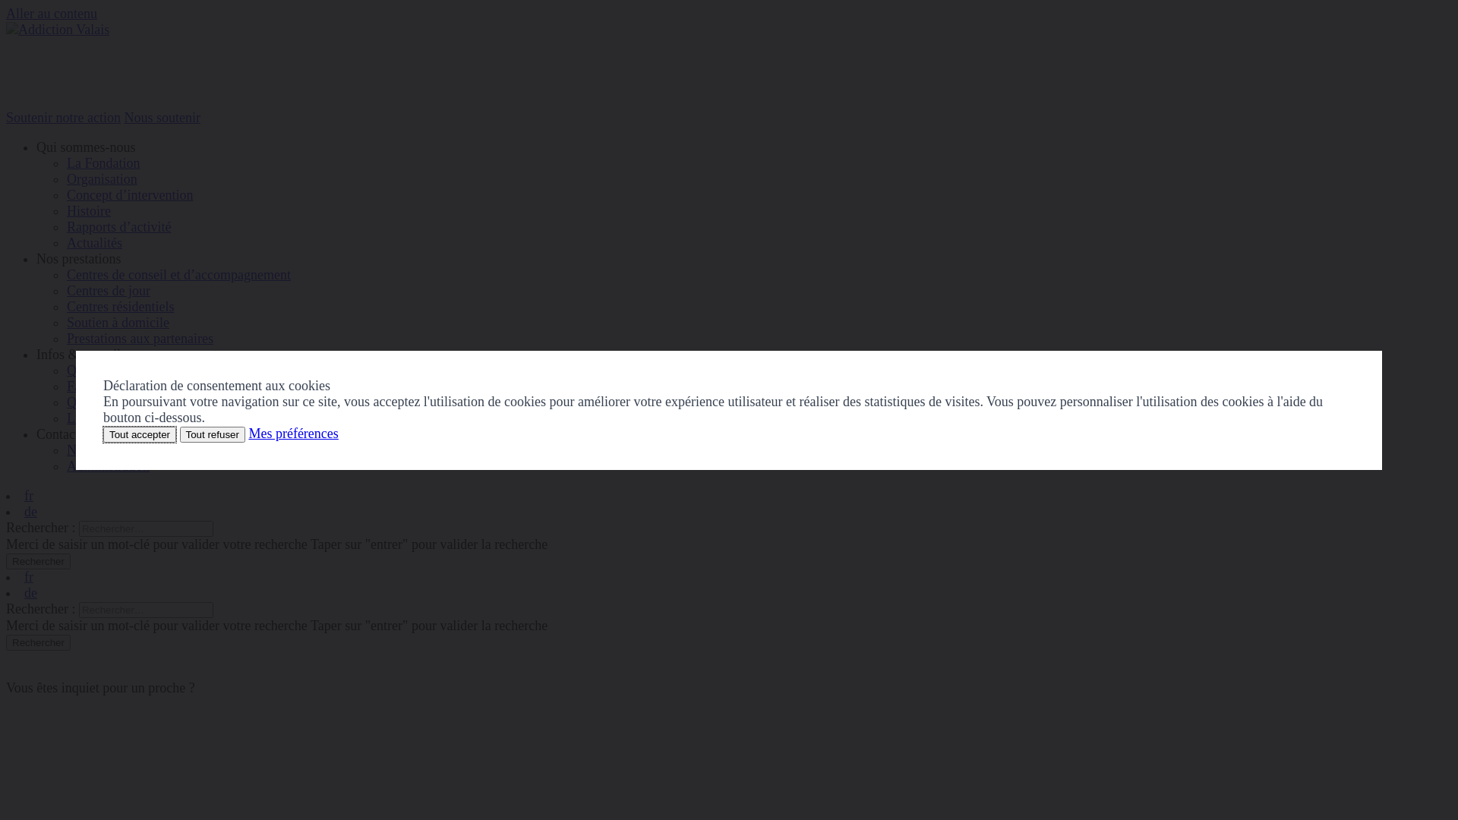 The height and width of the screenshot is (820, 1458). What do you see at coordinates (140, 434) in the screenshot?
I see `Tout accepter` at bounding box center [140, 434].